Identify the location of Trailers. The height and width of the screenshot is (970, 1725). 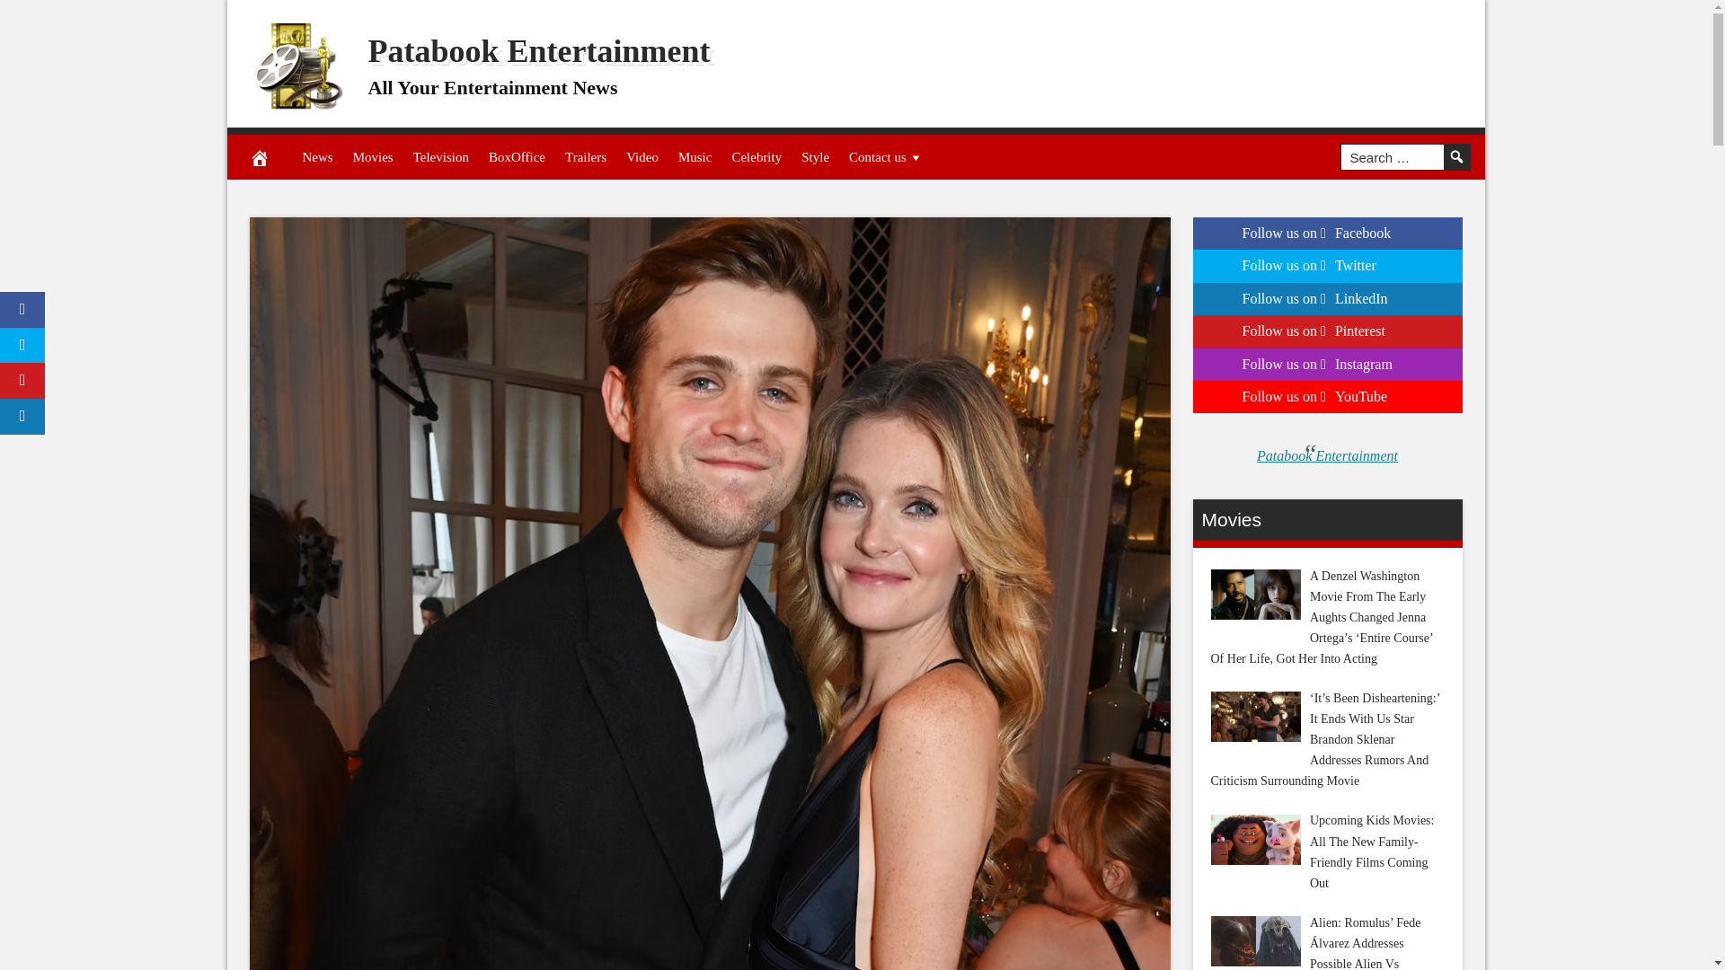
(586, 156).